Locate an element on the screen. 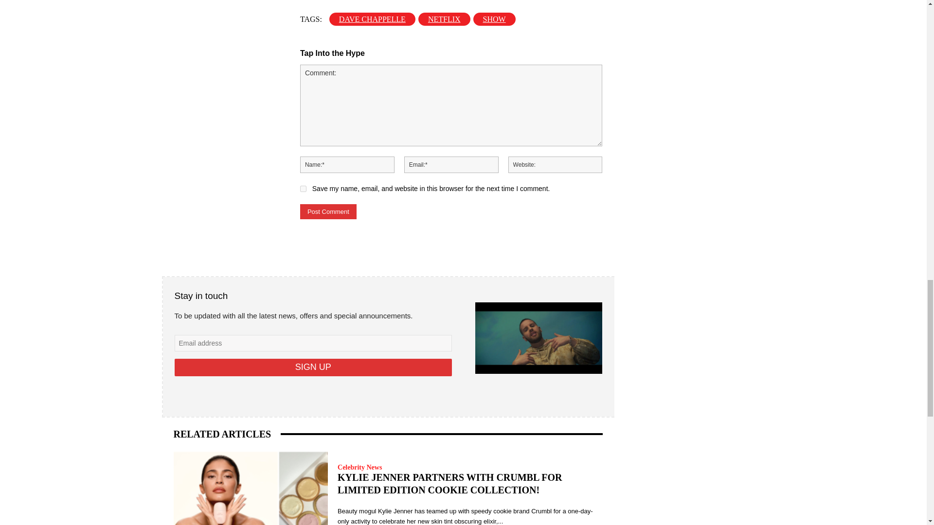 The height and width of the screenshot is (525, 934). Post Comment is located at coordinates (328, 212).